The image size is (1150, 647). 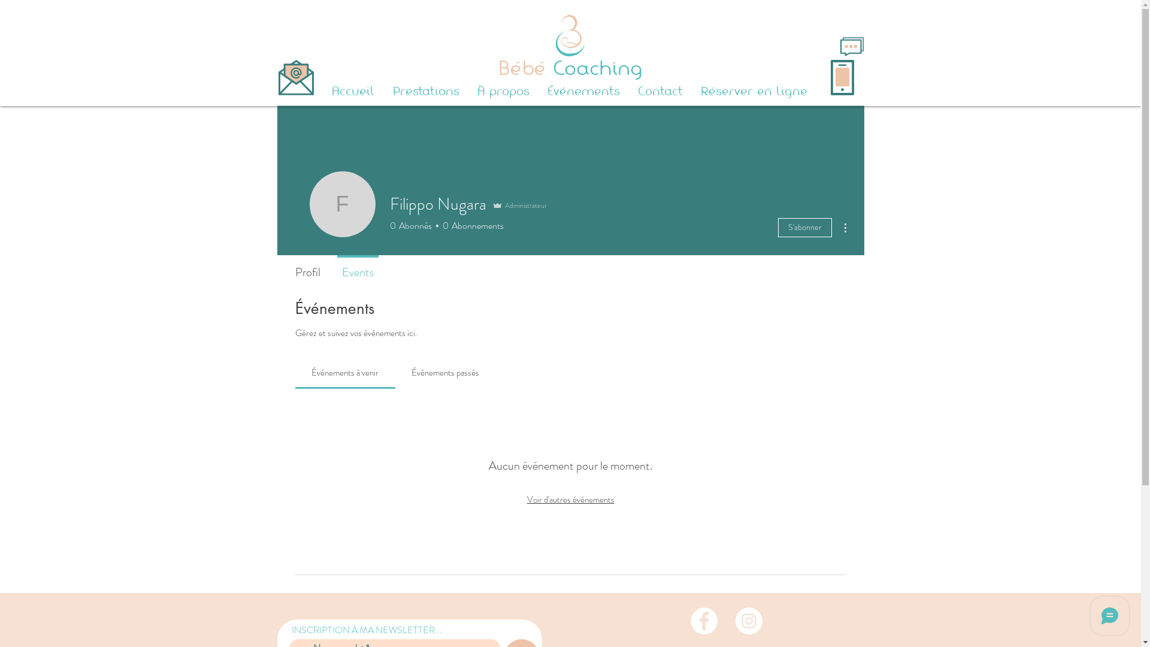 I want to click on Prestations, so click(x=425, y=91).